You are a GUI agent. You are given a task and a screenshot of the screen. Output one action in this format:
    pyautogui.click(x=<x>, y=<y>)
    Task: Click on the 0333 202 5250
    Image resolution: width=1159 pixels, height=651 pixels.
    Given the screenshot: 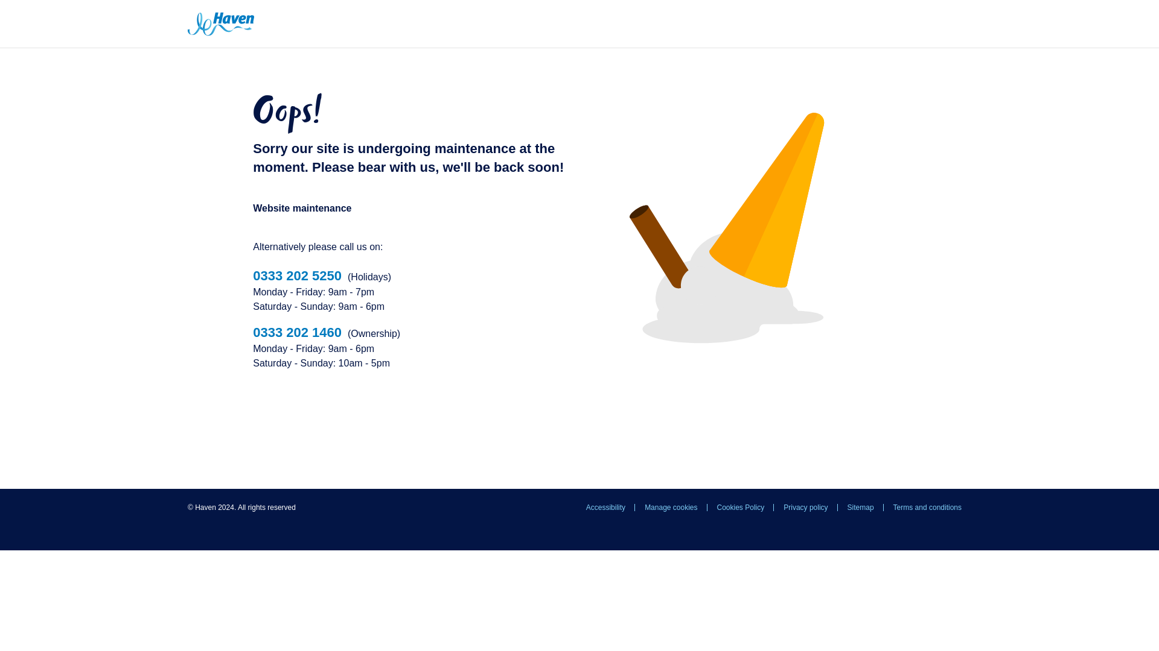 What is the action you would take?
    pyautogui.click(x=297, y=275)
    